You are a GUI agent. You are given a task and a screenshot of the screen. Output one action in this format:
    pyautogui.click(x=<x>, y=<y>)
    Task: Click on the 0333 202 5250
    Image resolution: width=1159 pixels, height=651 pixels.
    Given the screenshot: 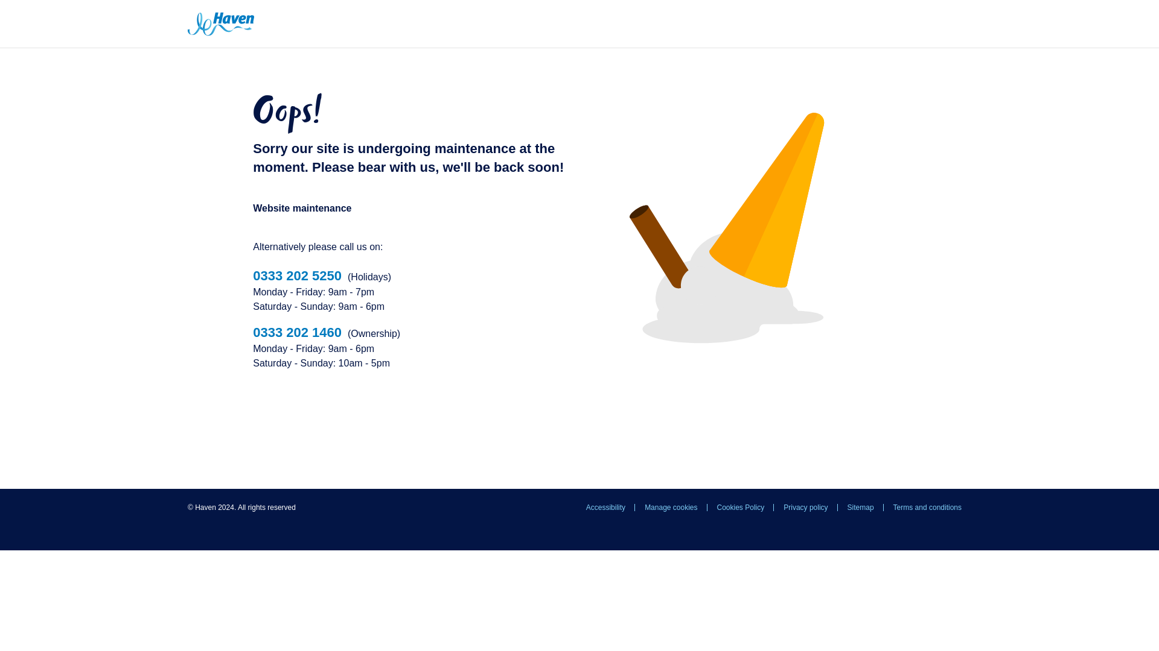 What is the action you would take?
    pyautogui.click(x=297, y=275)
    